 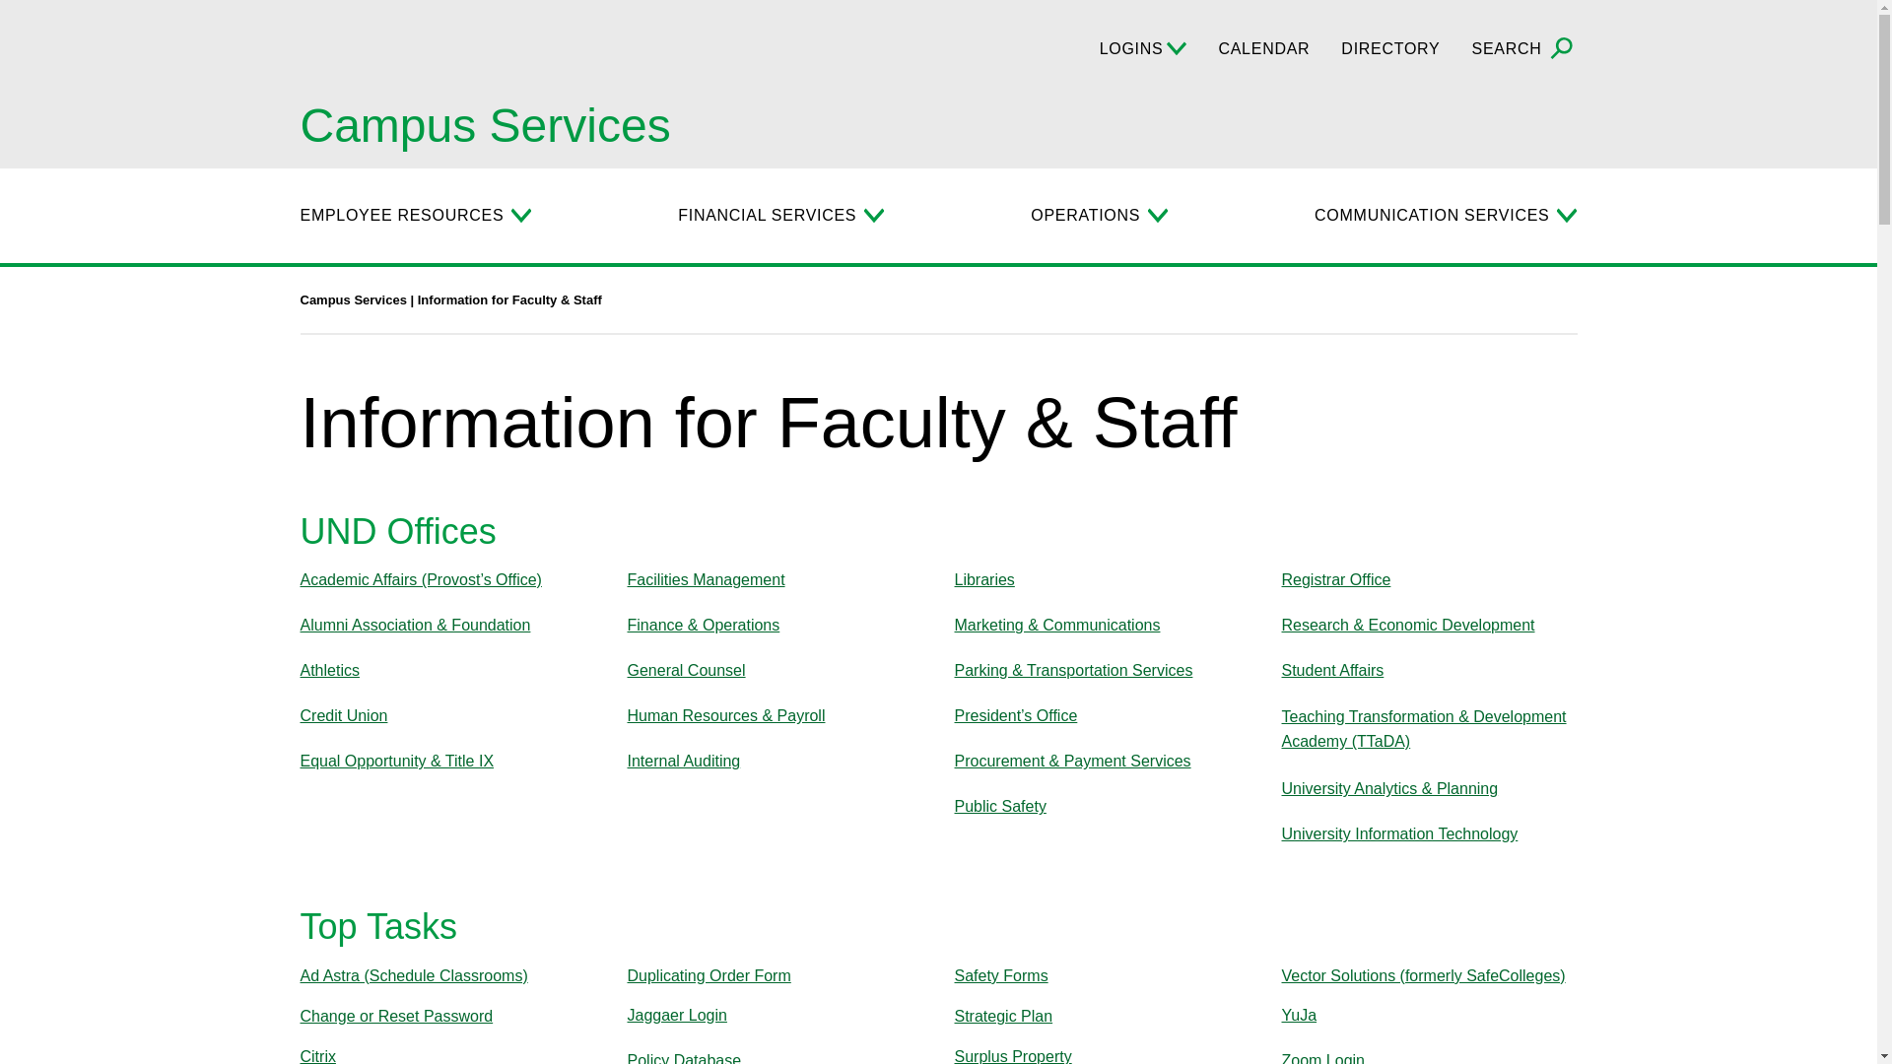 What do you see at coordinates (1263, 48) in the screenshot?
I see `CALENDAR` at bounding box center [1263, 48].